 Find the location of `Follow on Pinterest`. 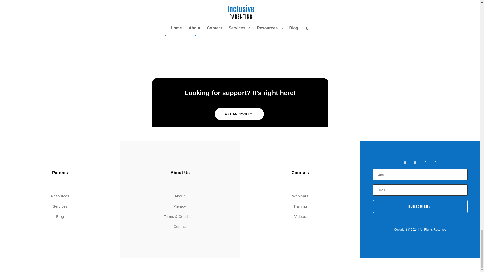

Follow on Pinterest is located at coordinates (435, 163).